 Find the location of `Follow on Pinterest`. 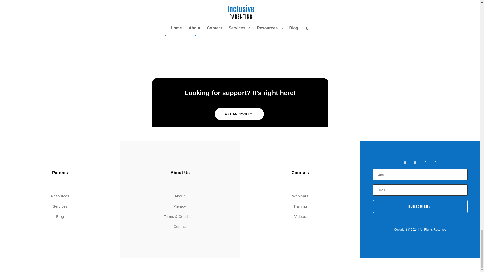

Follow on Pinterest is located at coordinates (435, 163).